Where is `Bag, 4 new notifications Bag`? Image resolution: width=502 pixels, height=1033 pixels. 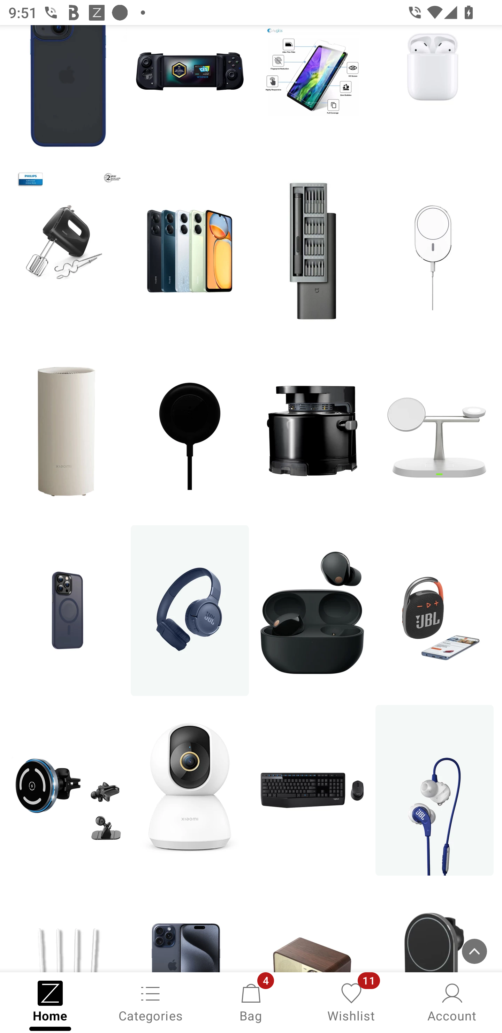 Bag, 4 new notifications Bag is located at coordinates (251, 1002).